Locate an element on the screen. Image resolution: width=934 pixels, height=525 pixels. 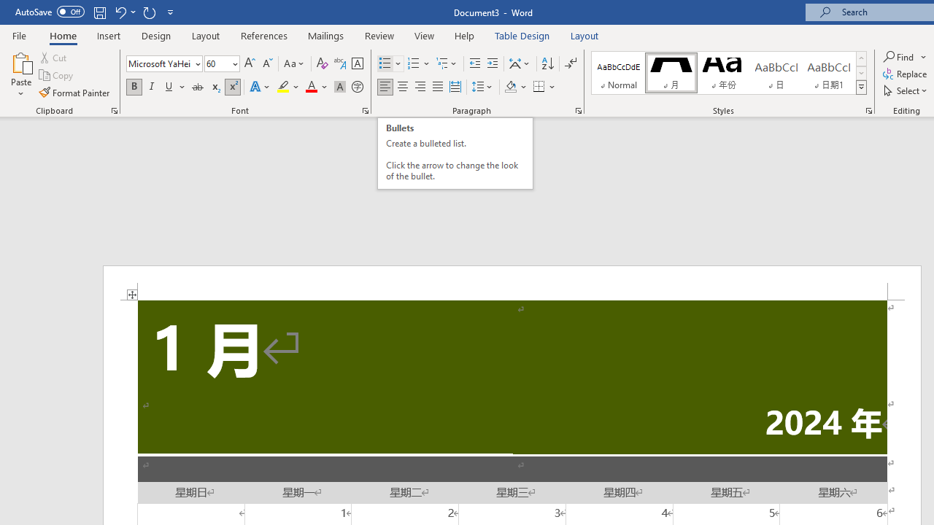
Paragraph... is located at coordinates (578, 111).